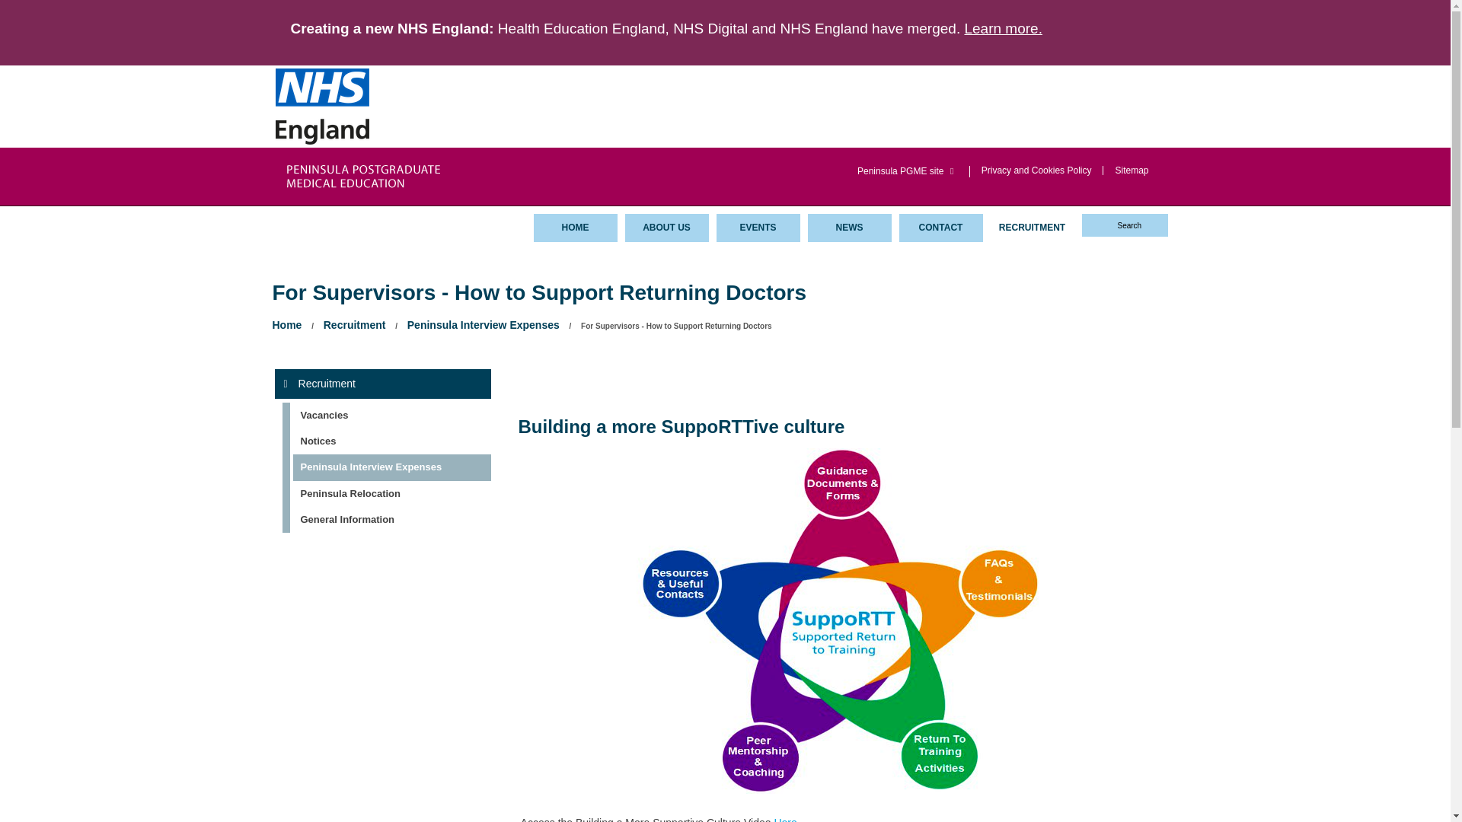 This screenshot has height=822, width=1462. Describe the element at coordinates (1002, 28) in the screenshot. I see `Learn more.` at that location.